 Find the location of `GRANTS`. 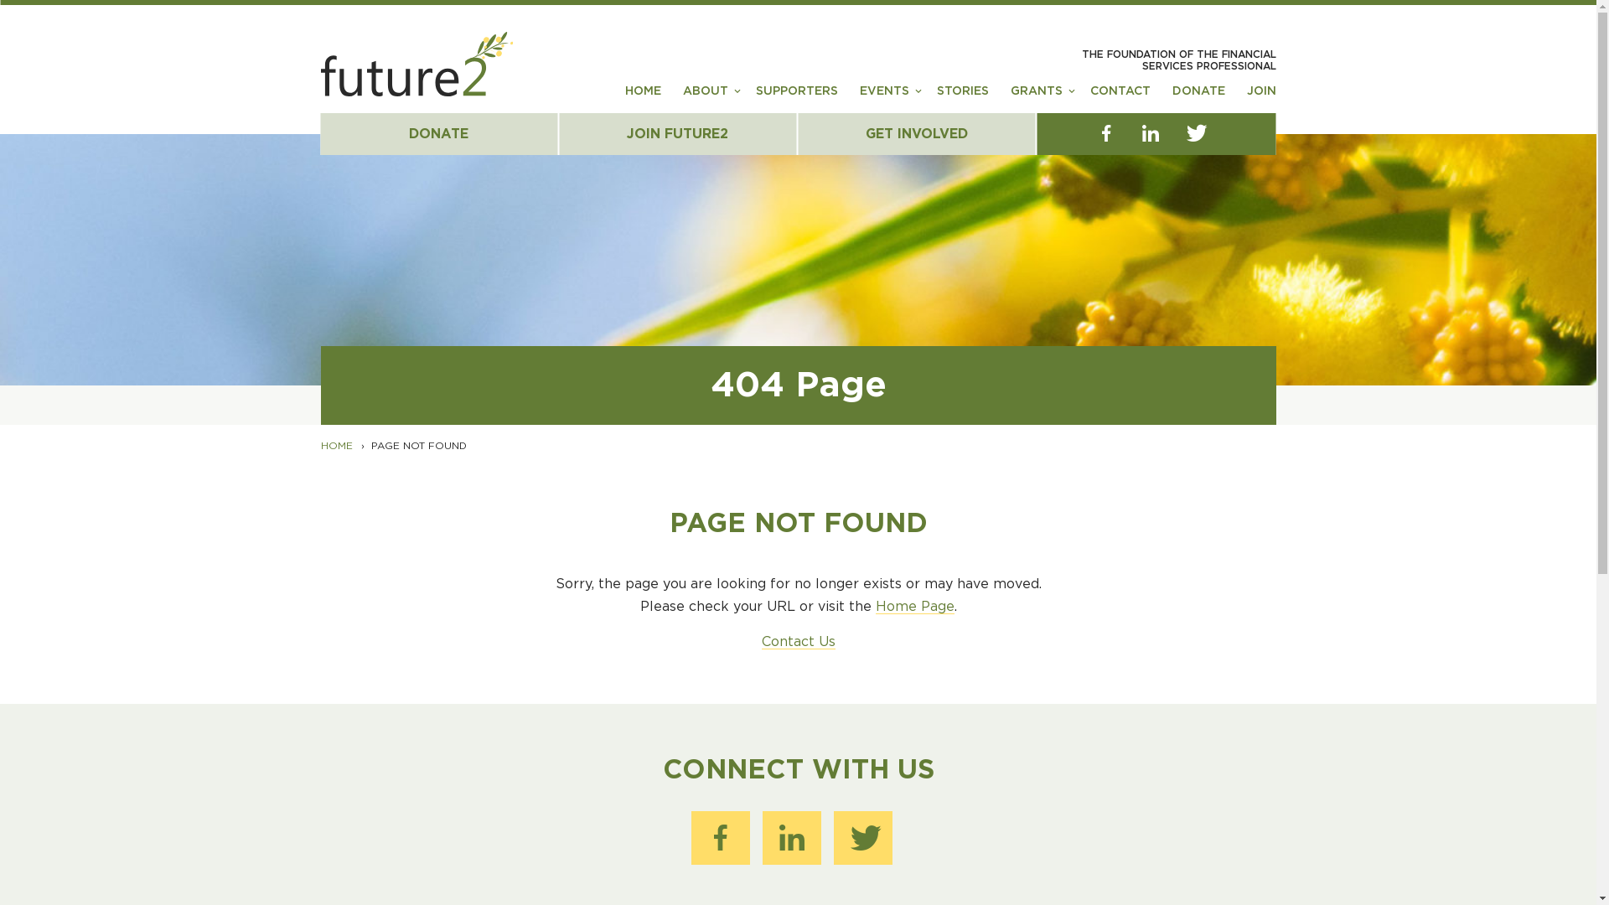

GRANTS is located at coordinates (1037, 97).